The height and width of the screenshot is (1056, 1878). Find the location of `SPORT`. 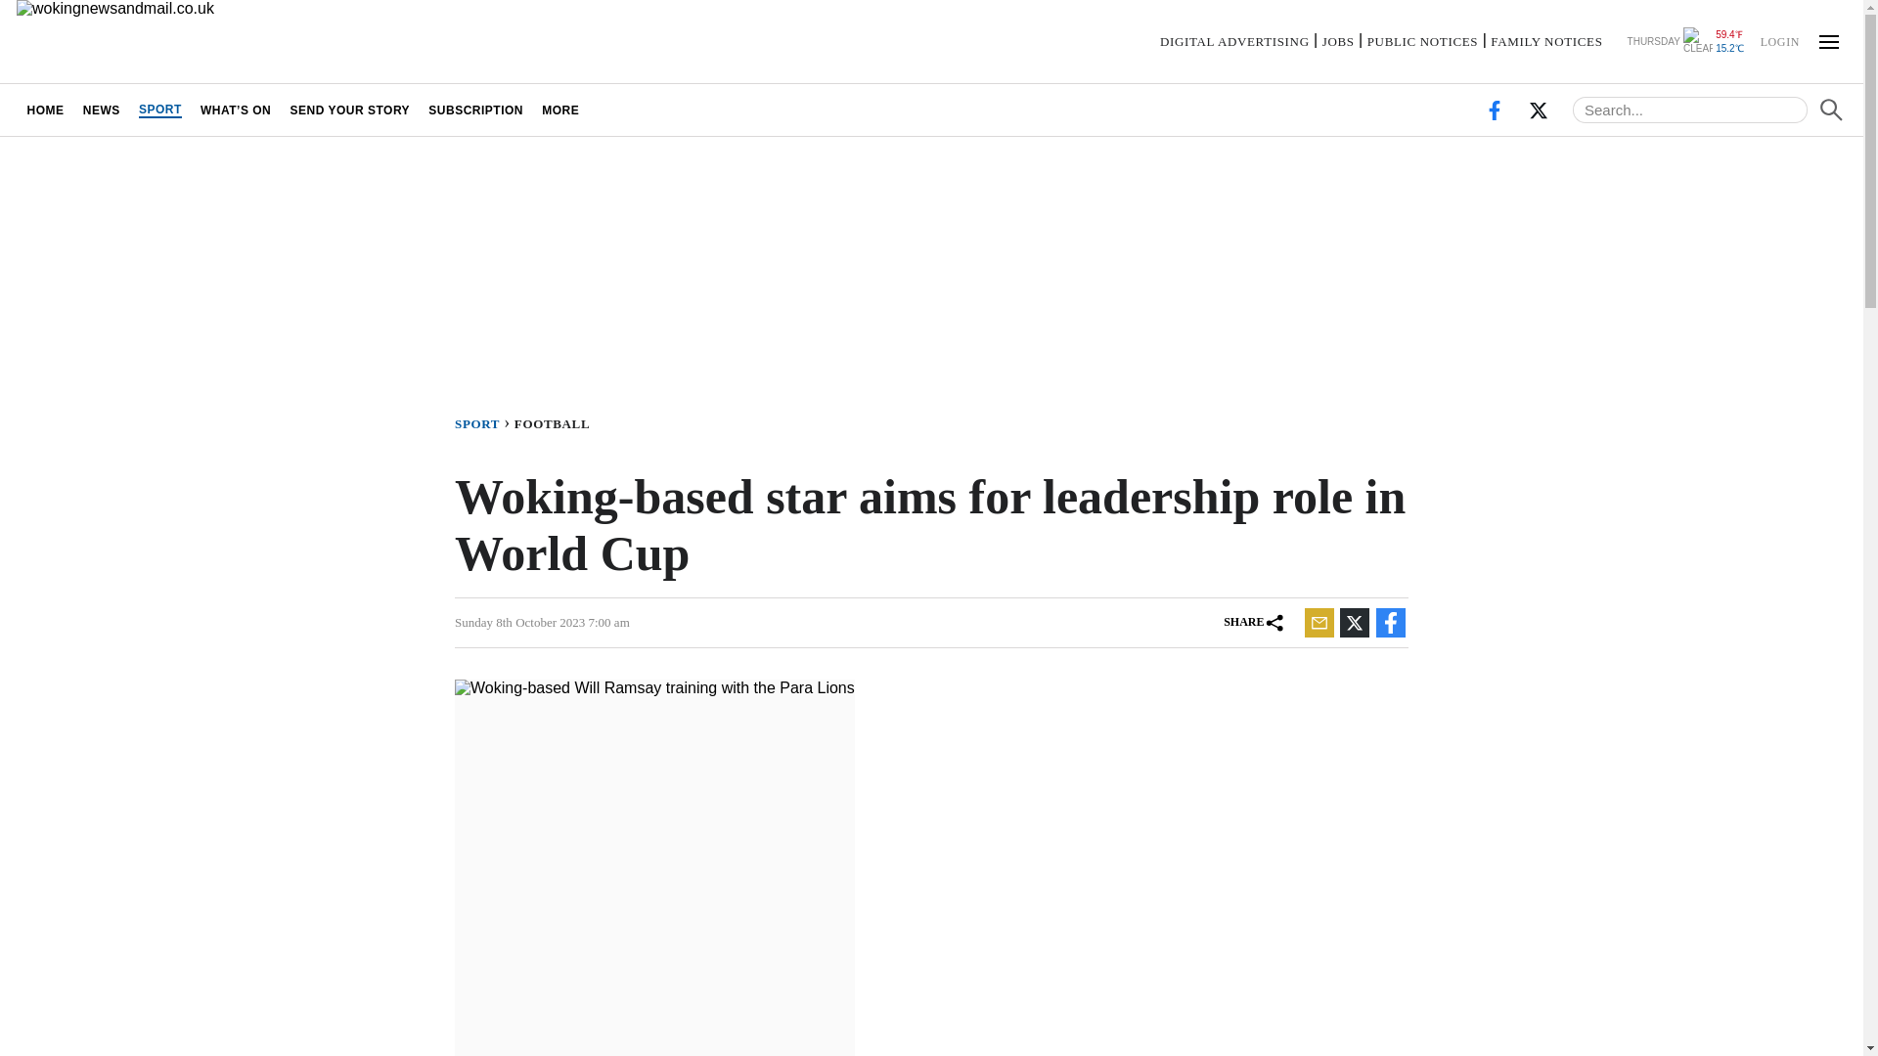

SPORT is located at coordinates (484, 422).